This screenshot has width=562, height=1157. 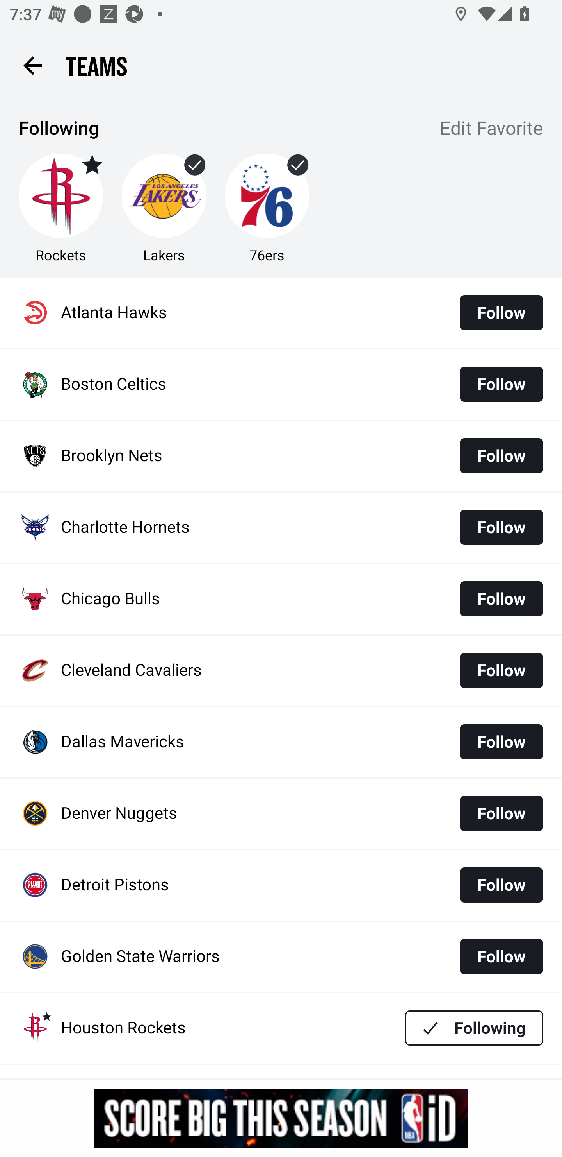 I want to click on Back button, so click(x=32, y=65).